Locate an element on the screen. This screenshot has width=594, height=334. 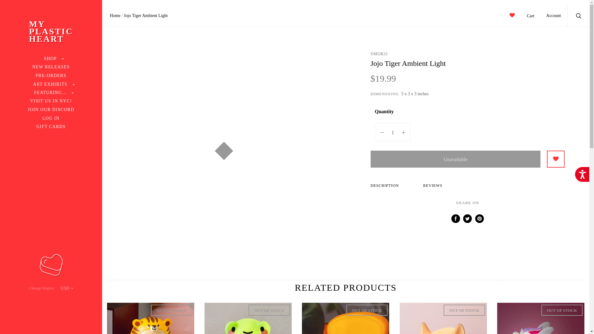
ART EXHIBITS is located at coordinates (51, 67).